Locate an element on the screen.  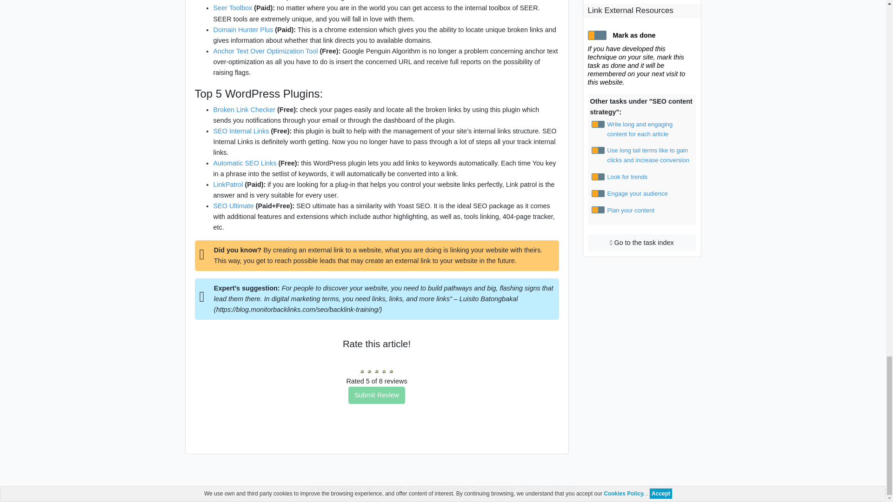
Seer Toolbox is located at coordinates (233, 7).